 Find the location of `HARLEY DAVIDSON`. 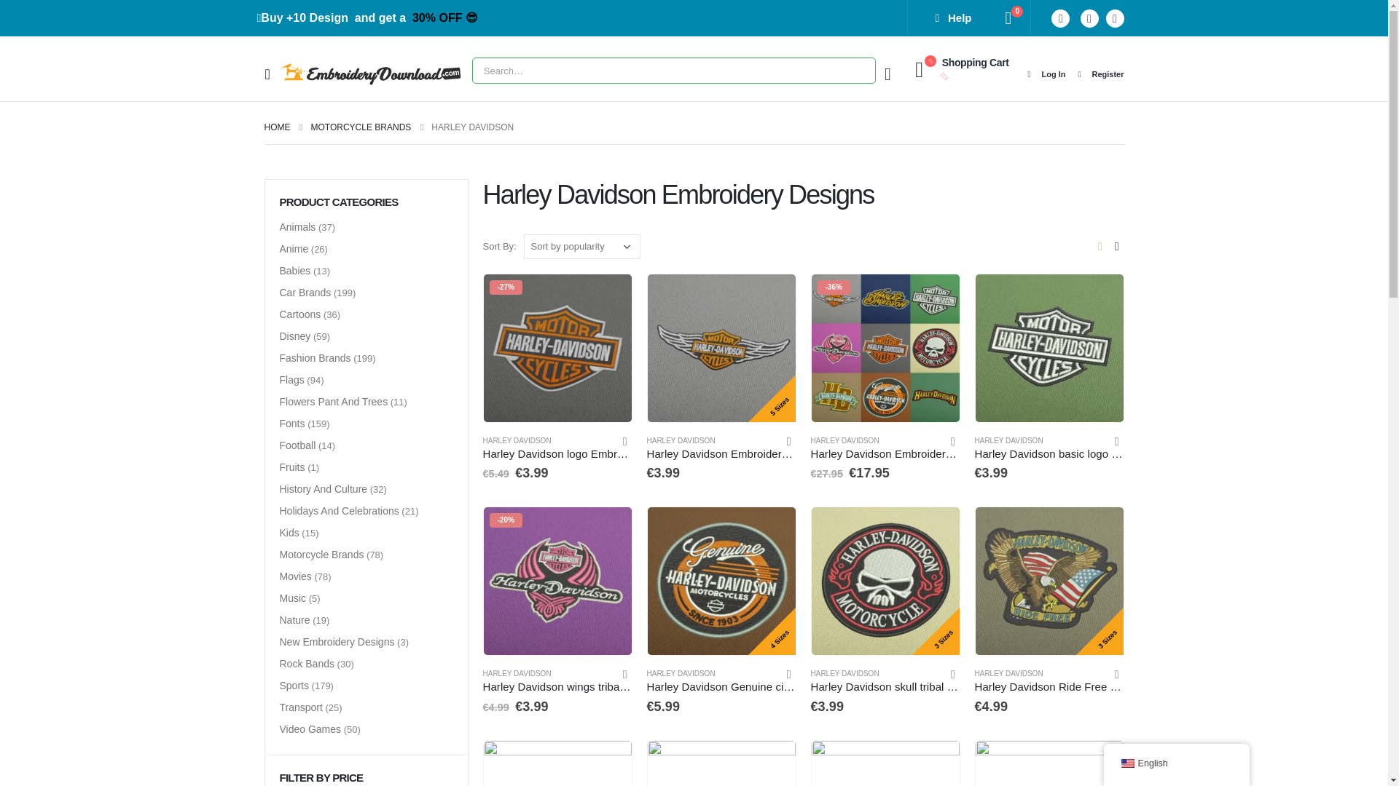

HARLEY DAVIDSON is located at coordinates (517, 441).